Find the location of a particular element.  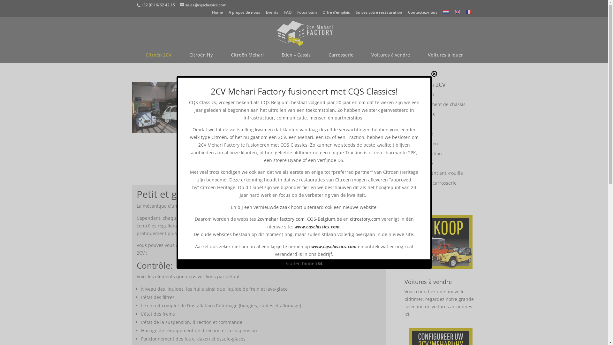

FAQ is located at coordinates (288, 14).